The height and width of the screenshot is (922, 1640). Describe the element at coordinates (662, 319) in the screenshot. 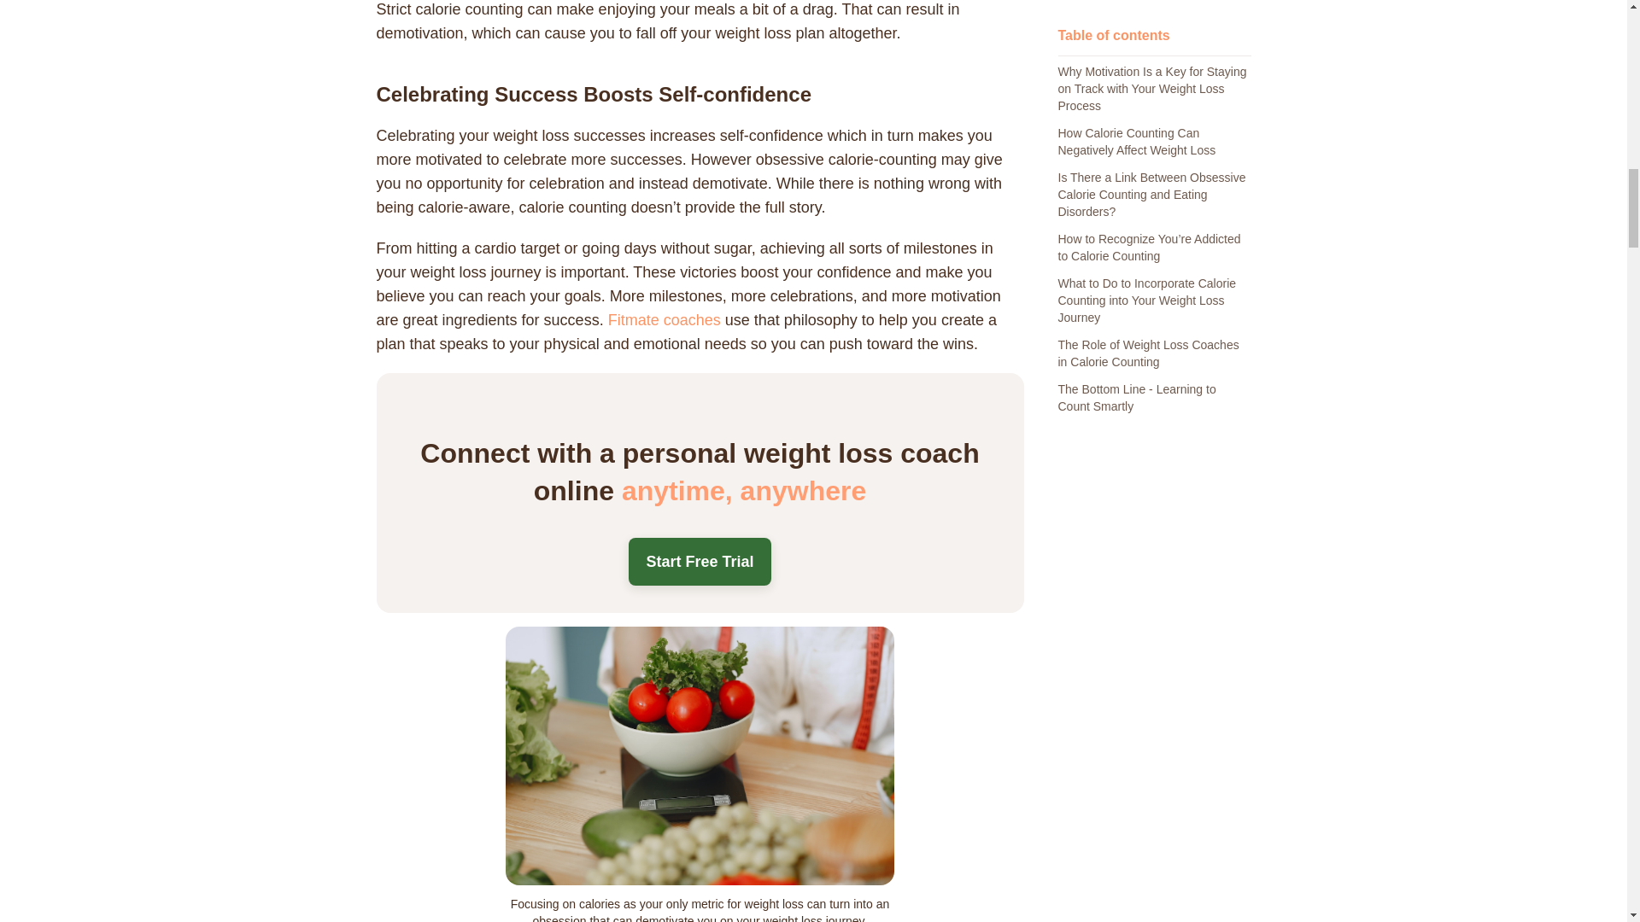

I see ` Fitmate coaches` at that location.